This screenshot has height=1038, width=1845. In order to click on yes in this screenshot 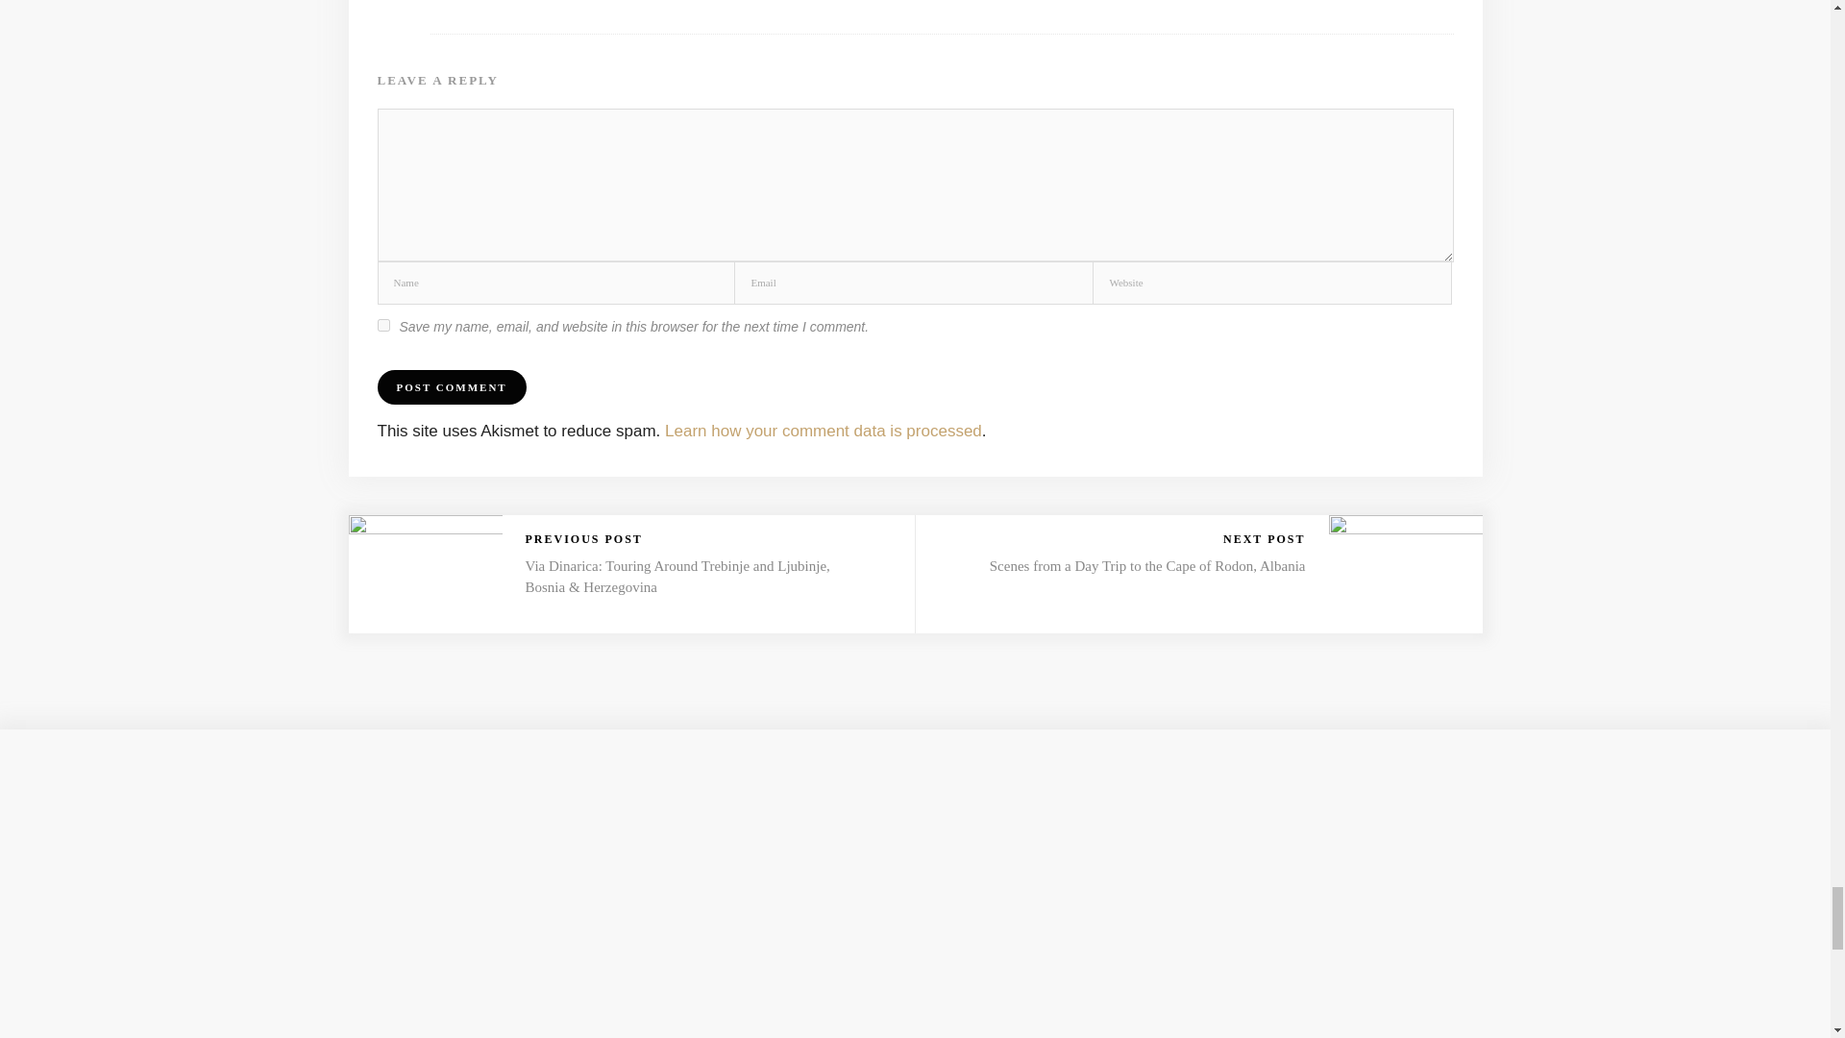, I will do `click(382, 325)`.